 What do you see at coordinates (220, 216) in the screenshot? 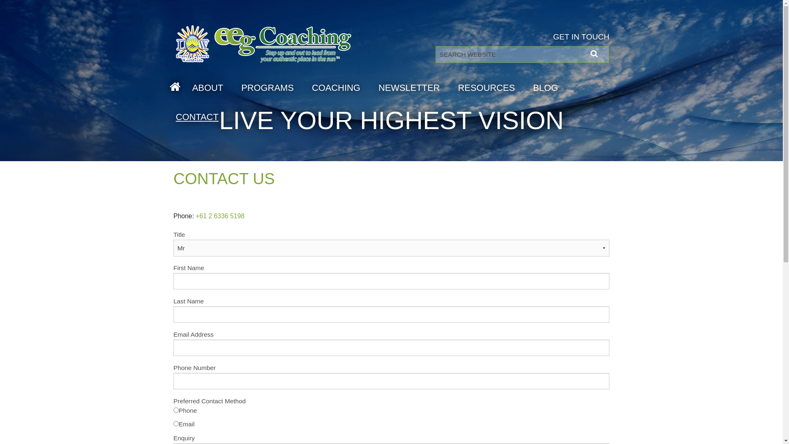
I see `+61 2 6336 5198` at bounding box center [220, 216].